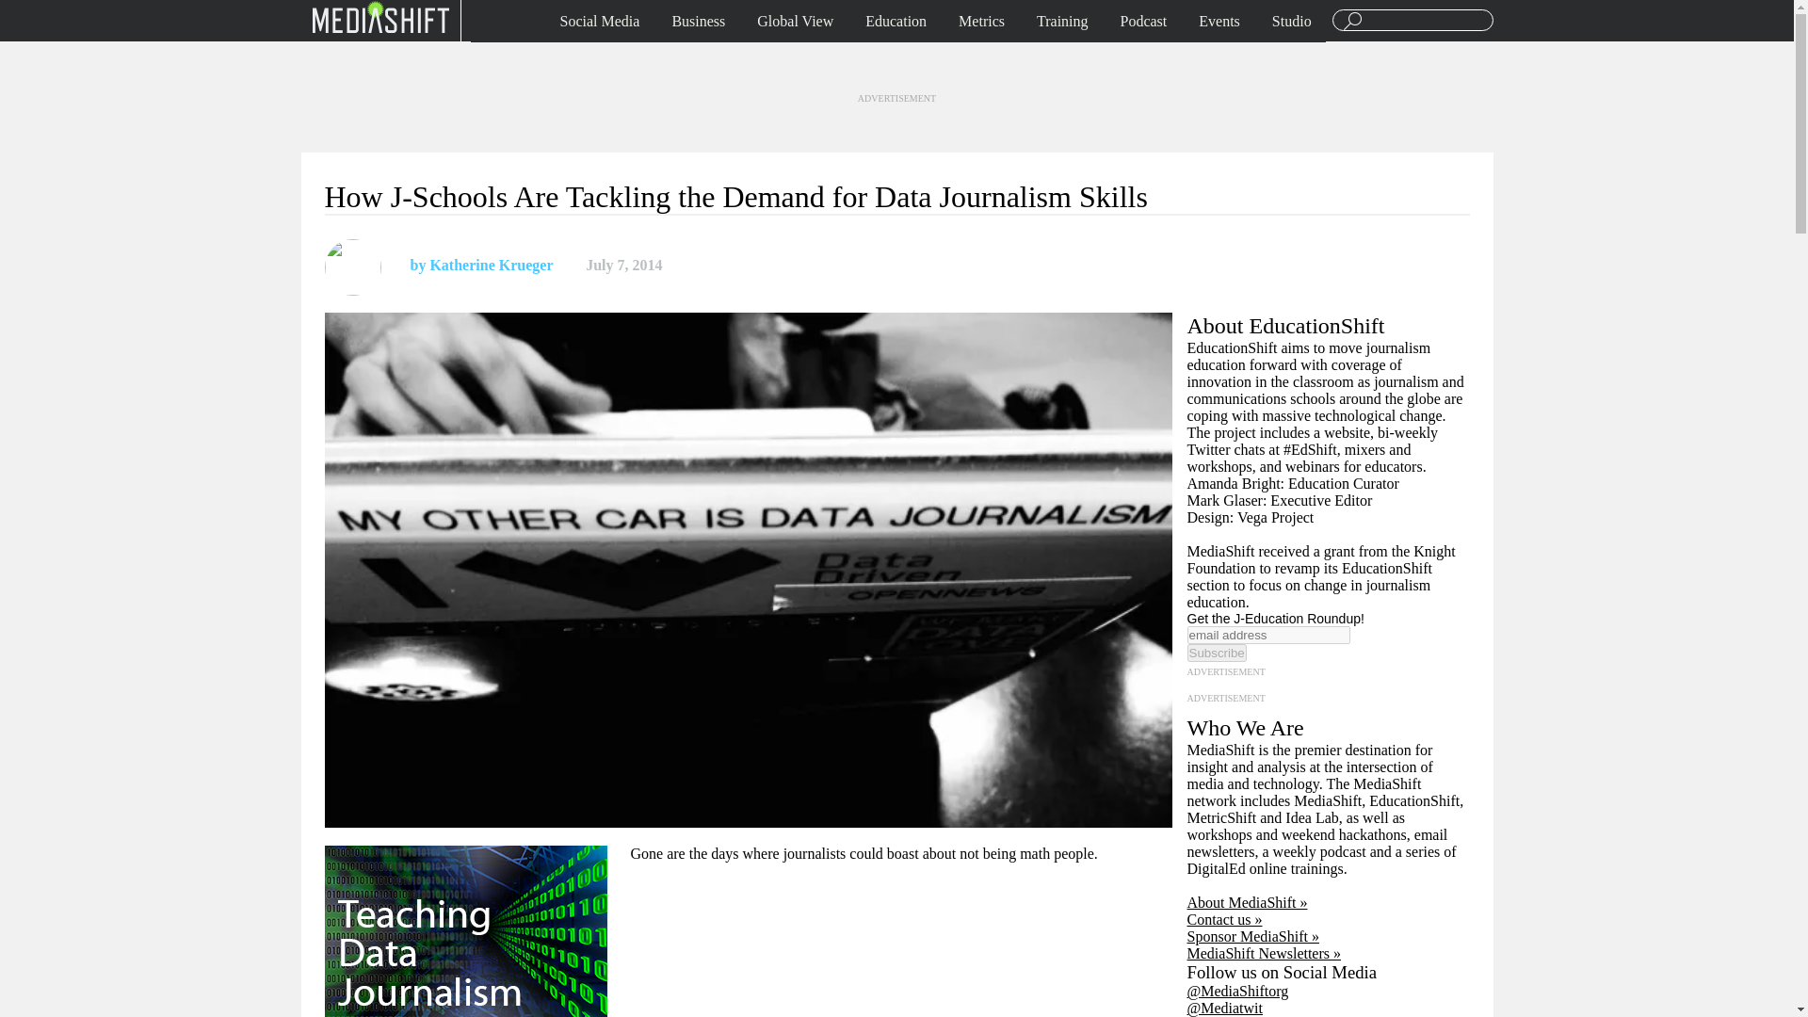 This screenshot has width=1808, height=1017. What do you see at coordinates (1215, 653) in the screenshot?
I see `Subscribe` at bounding box center [1215, 653].